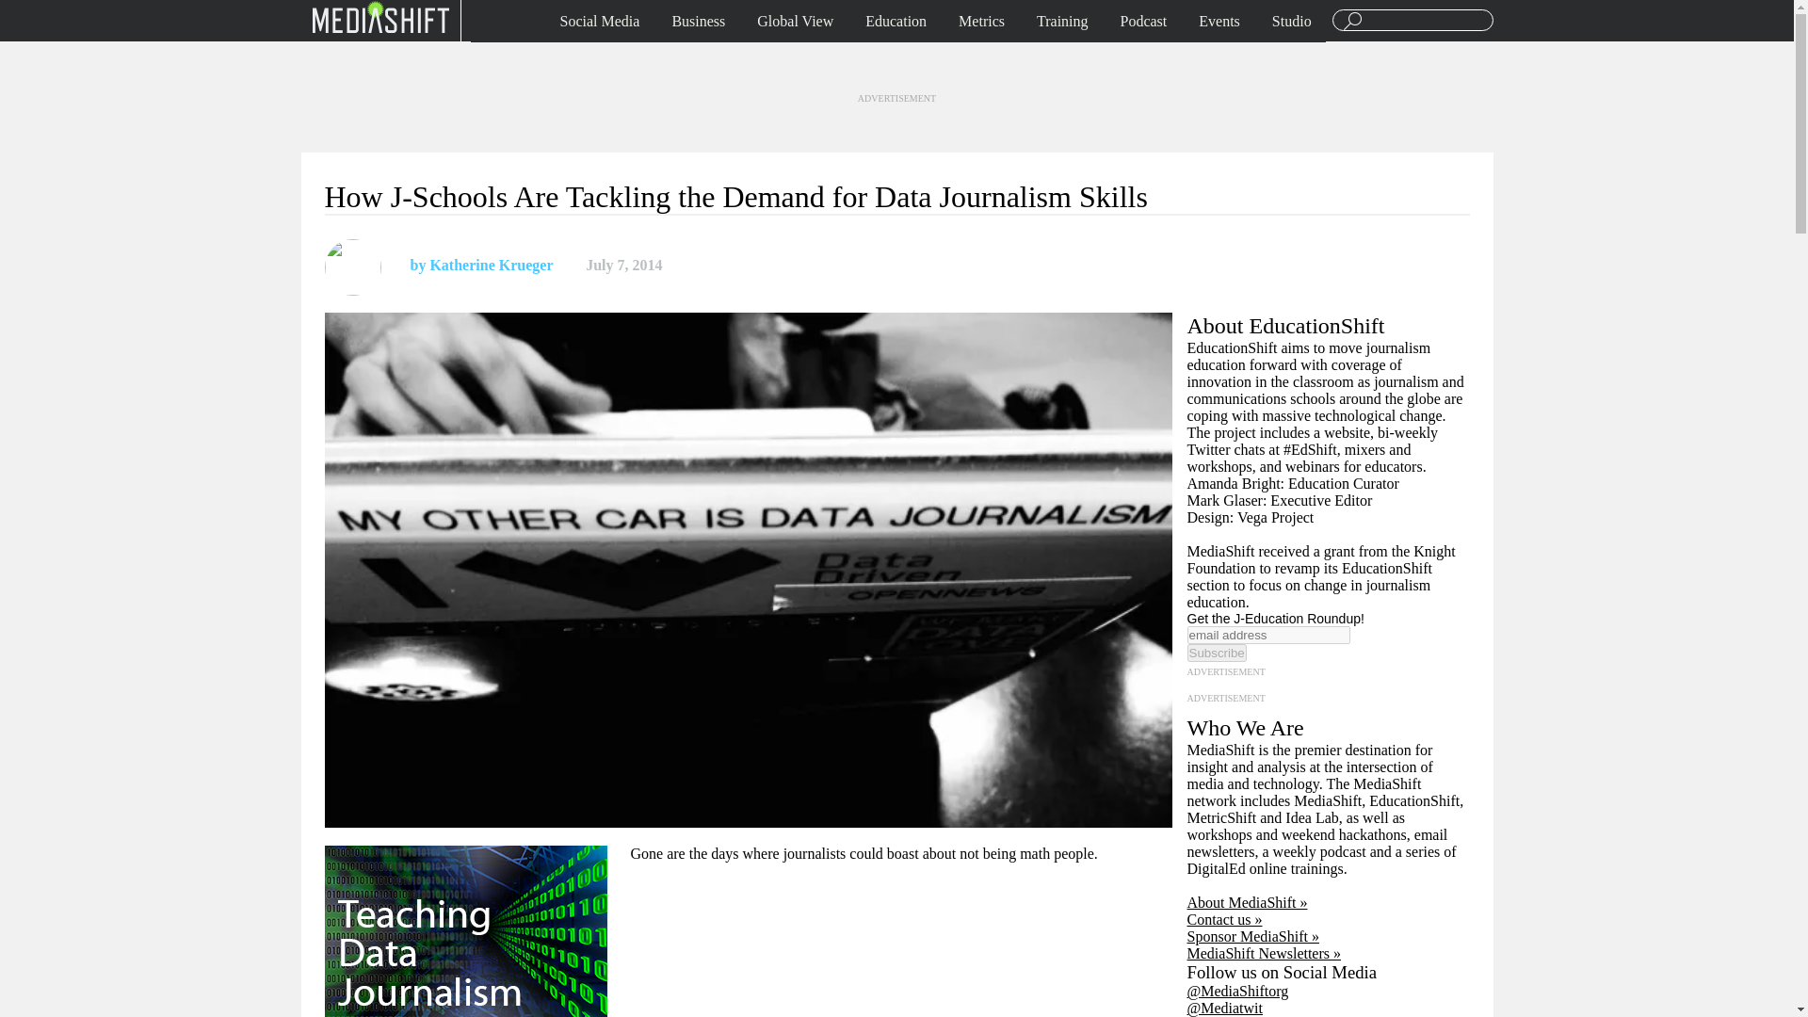 This screenshot has width=1808, height=1017. What do you see at coordinates (1215, 653) in the screenshot?
I see `Subscribe` at bounding box center [1215, 653].